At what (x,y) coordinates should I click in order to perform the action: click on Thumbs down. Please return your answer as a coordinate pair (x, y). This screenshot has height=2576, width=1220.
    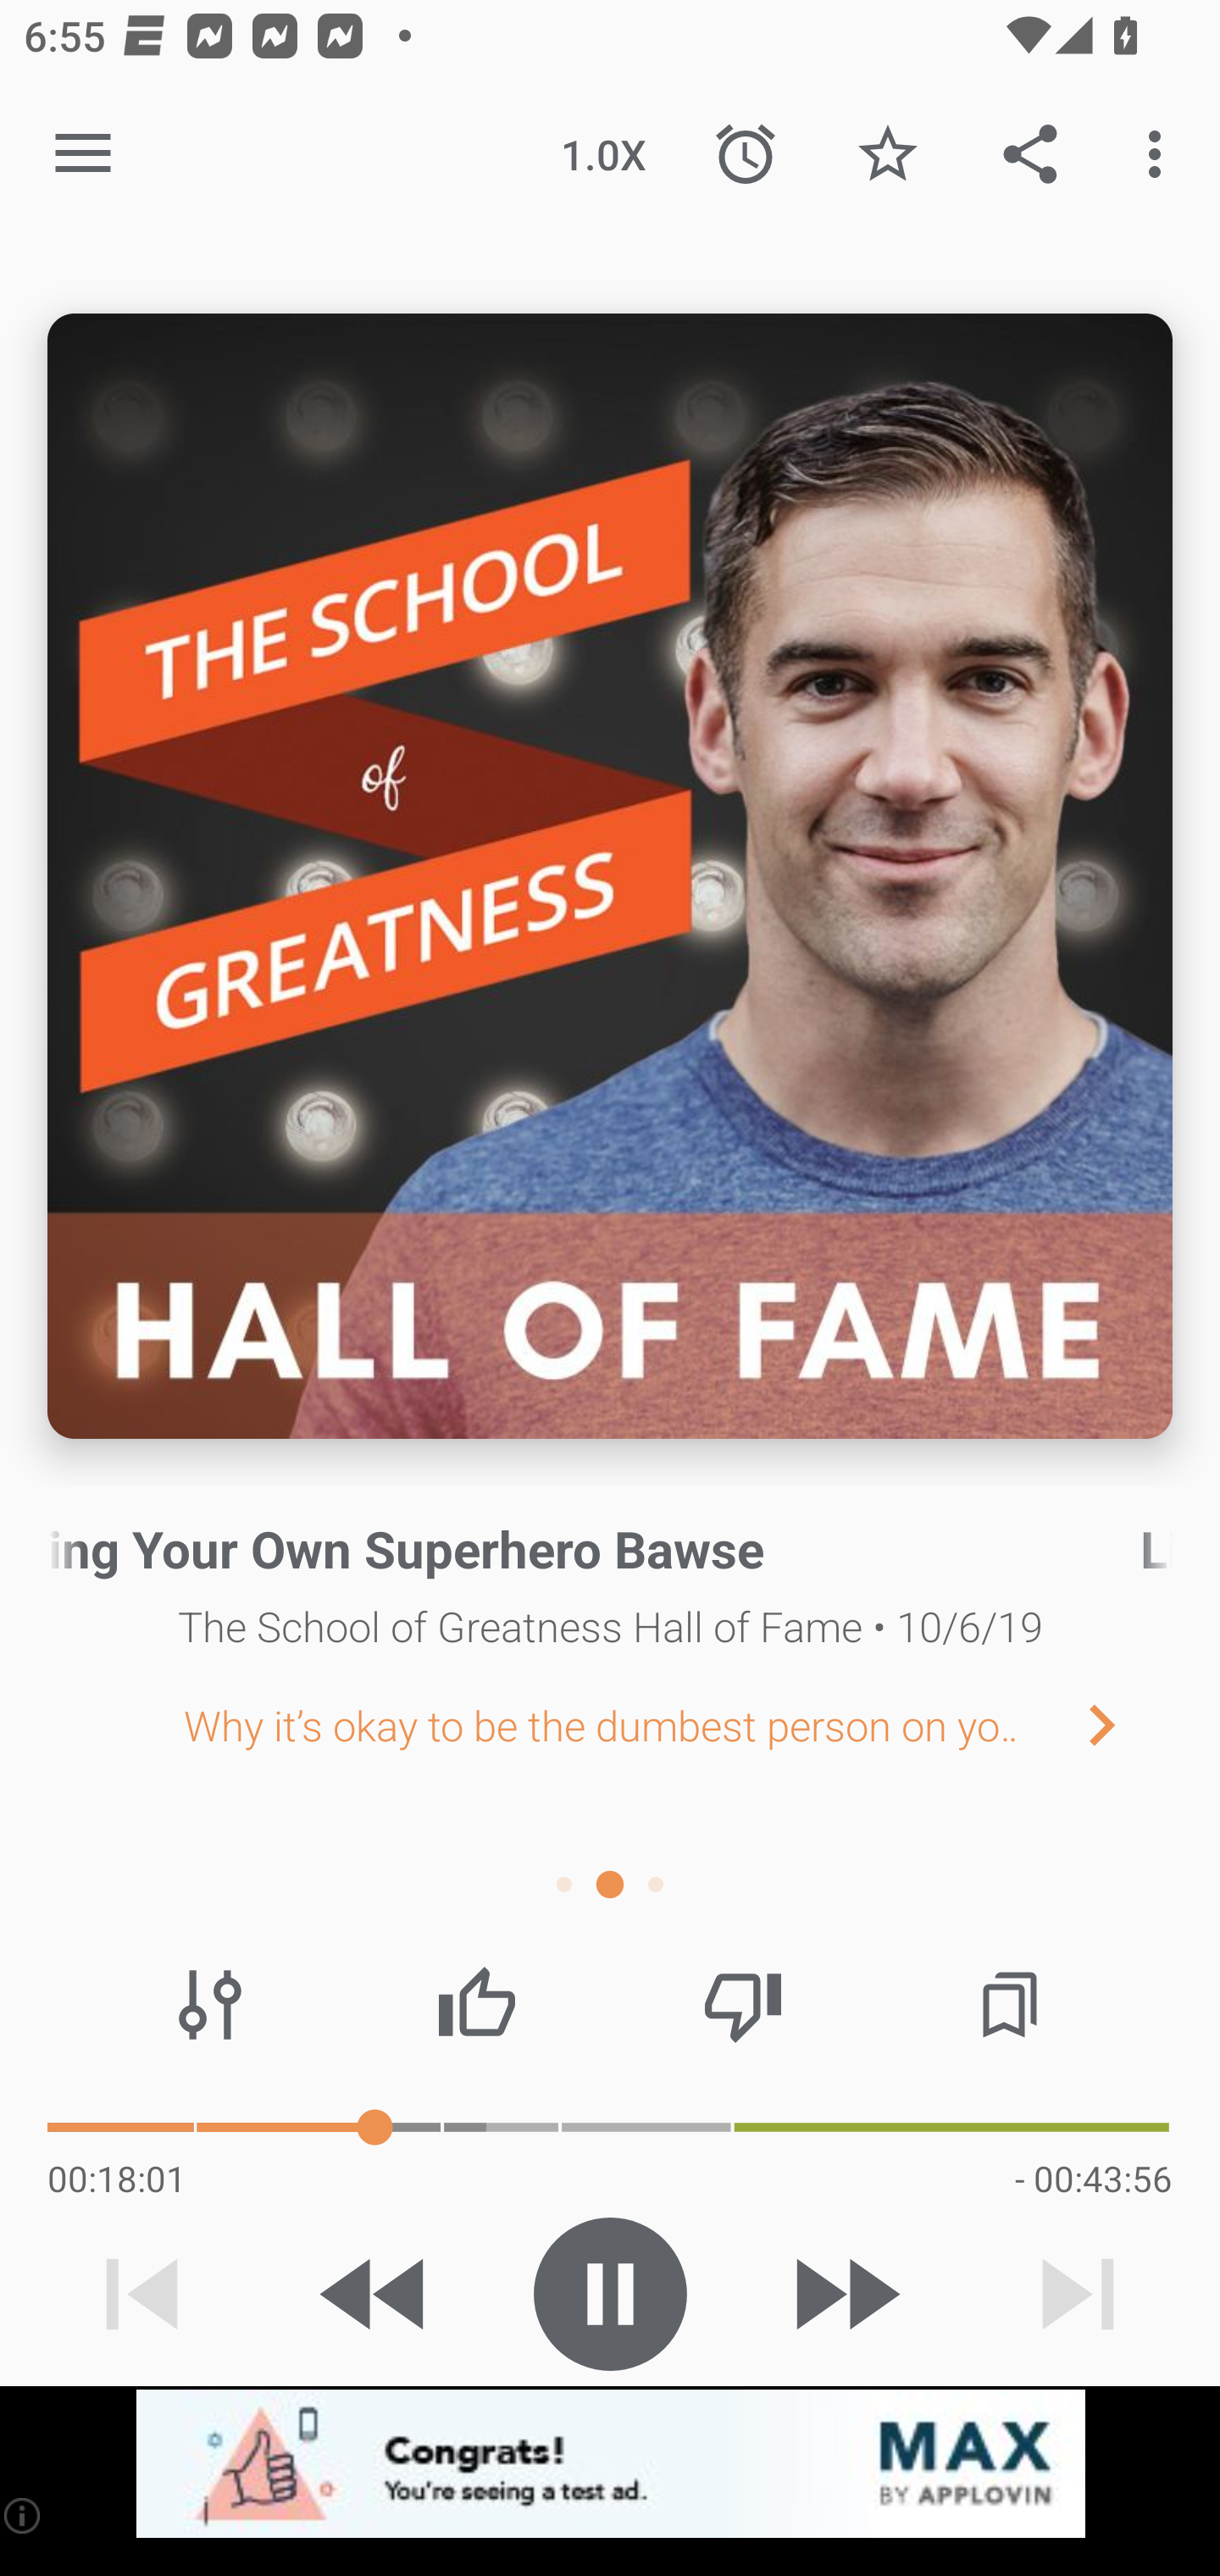
    Looking at the image, I should click on (742, 2005).